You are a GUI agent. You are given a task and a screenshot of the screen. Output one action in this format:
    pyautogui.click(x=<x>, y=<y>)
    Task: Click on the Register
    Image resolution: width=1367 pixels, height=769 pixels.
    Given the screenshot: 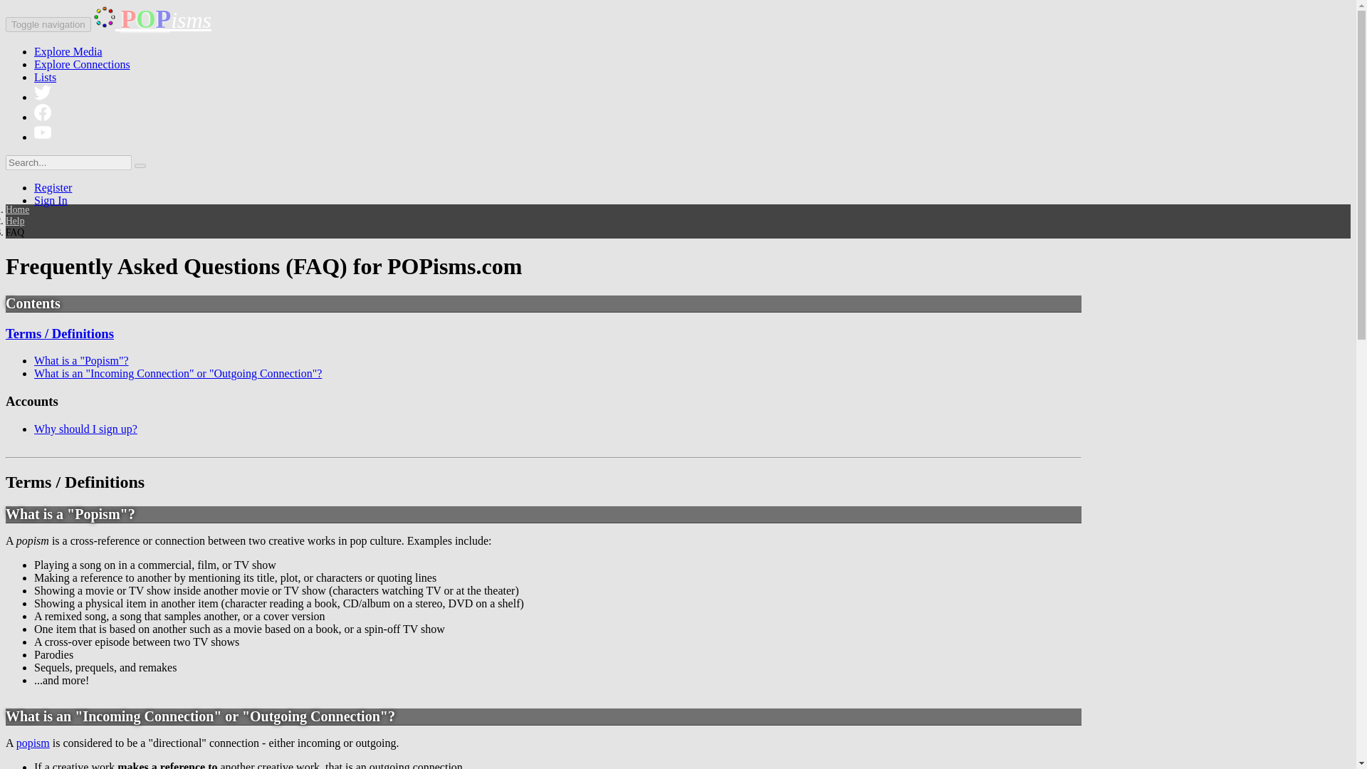 What is the action you would take?
    pyautogui.click(x=53, y=187)
    